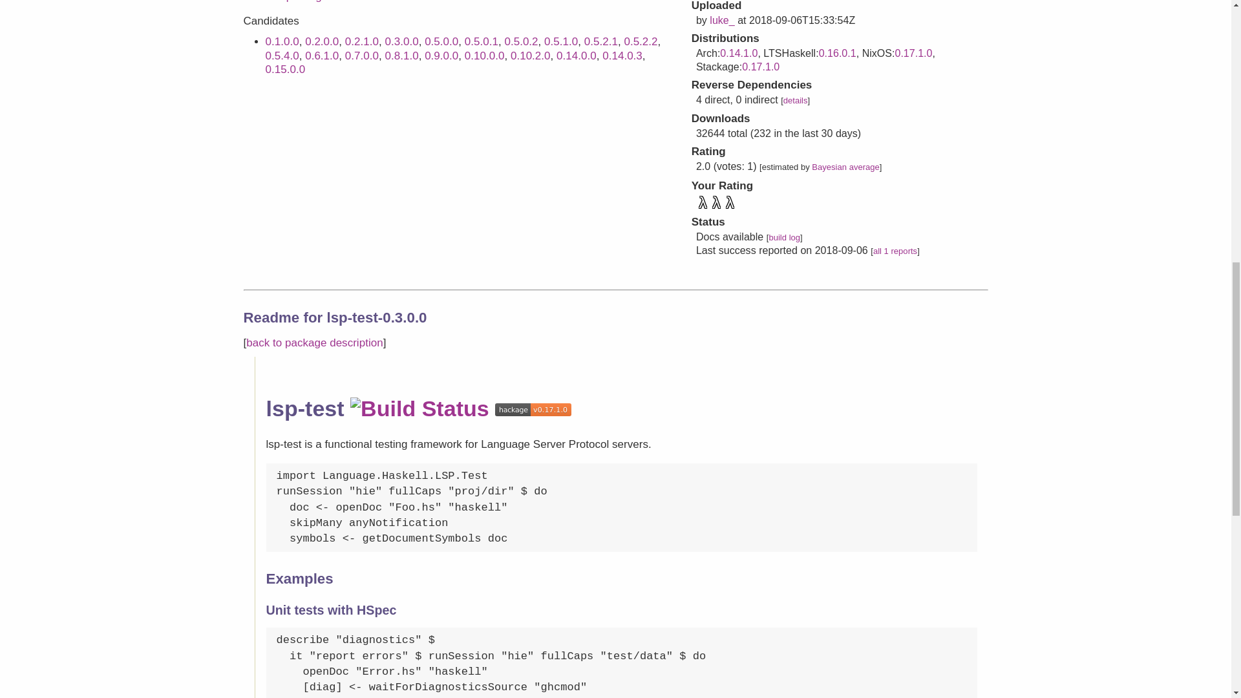  Describe the element at coordinates (520, 41) in the screenshot. I see `0.5.0.2` at that location.